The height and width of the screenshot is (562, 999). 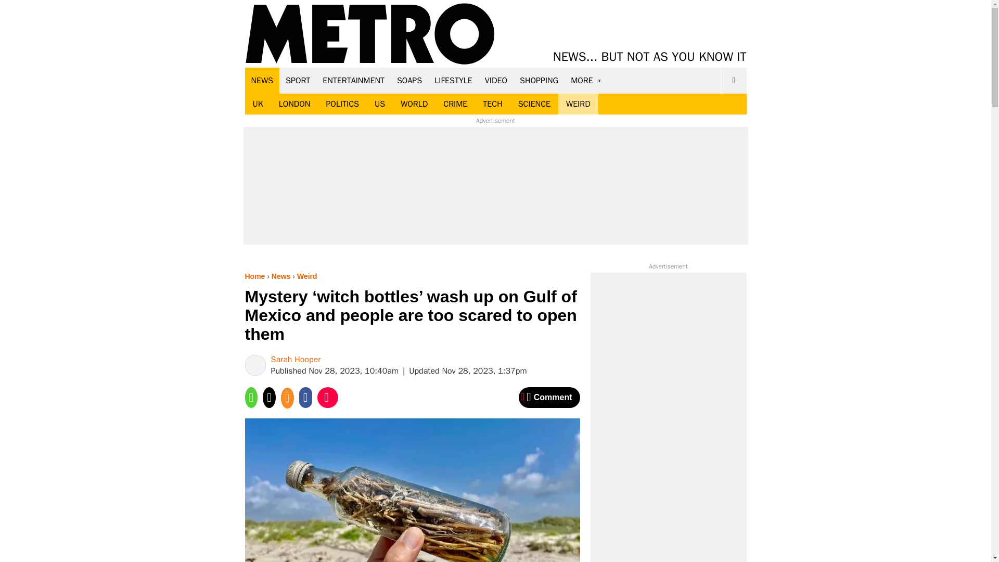 What do you see at coordinates (453, 80) in the screenshot?
I see `LIFESTYLE` at bounding box center [453, 80].